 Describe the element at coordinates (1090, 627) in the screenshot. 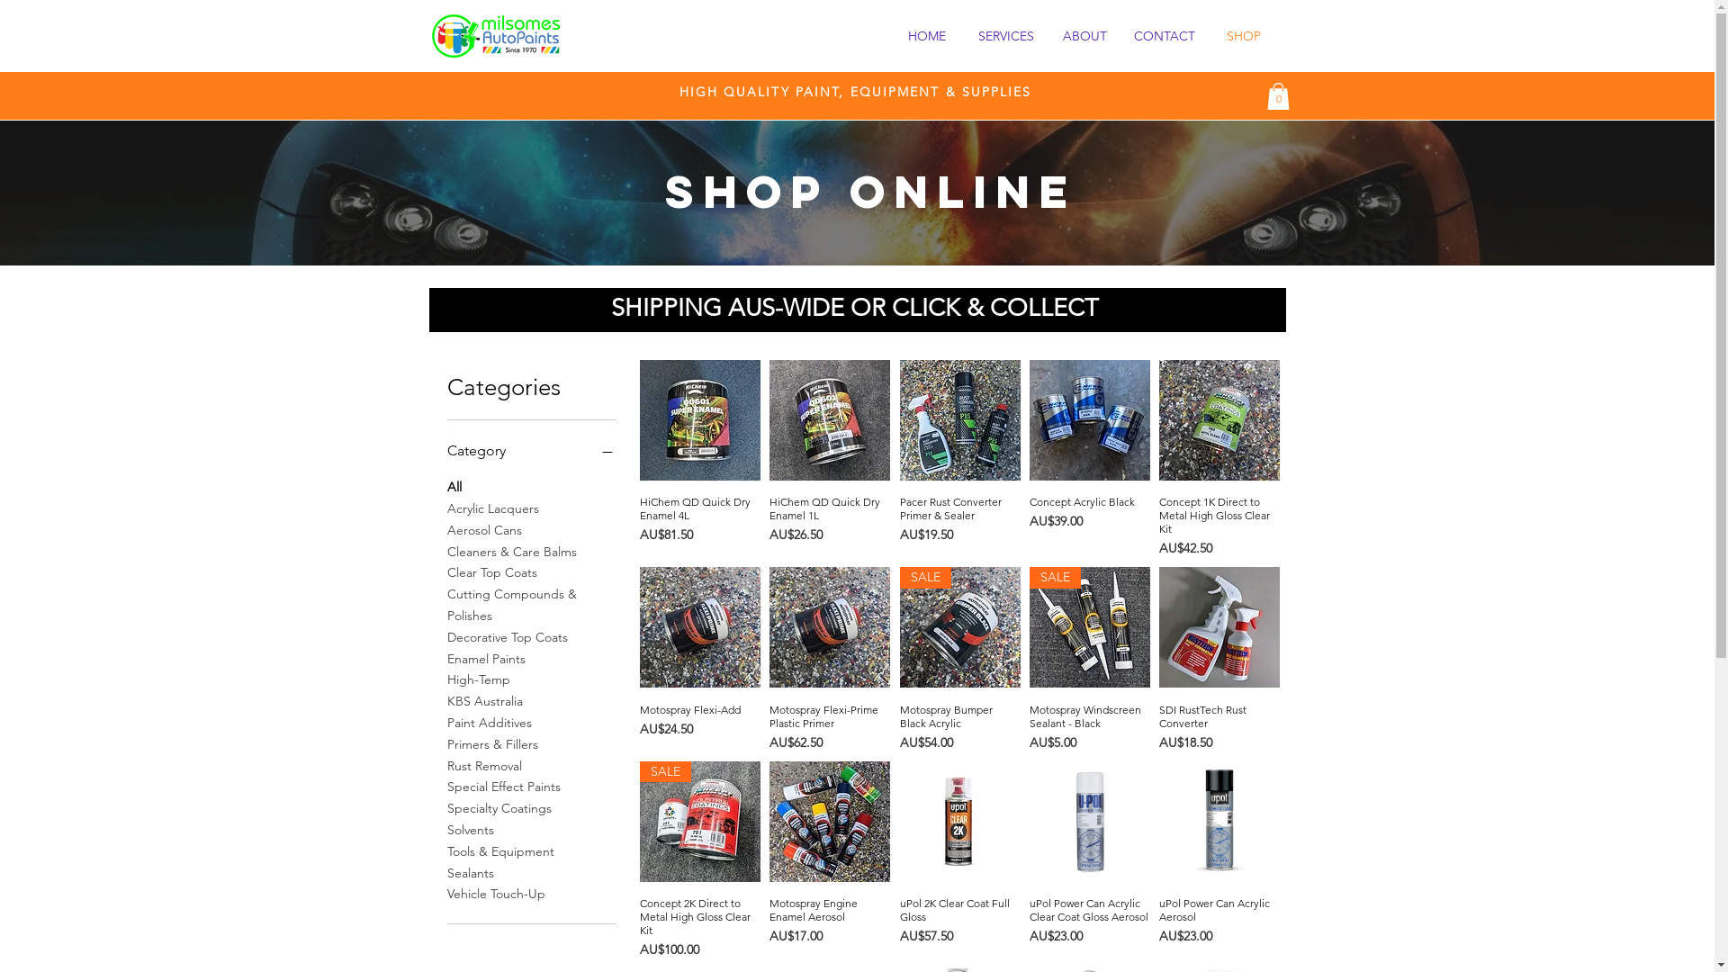

I see `SALE` at that location.